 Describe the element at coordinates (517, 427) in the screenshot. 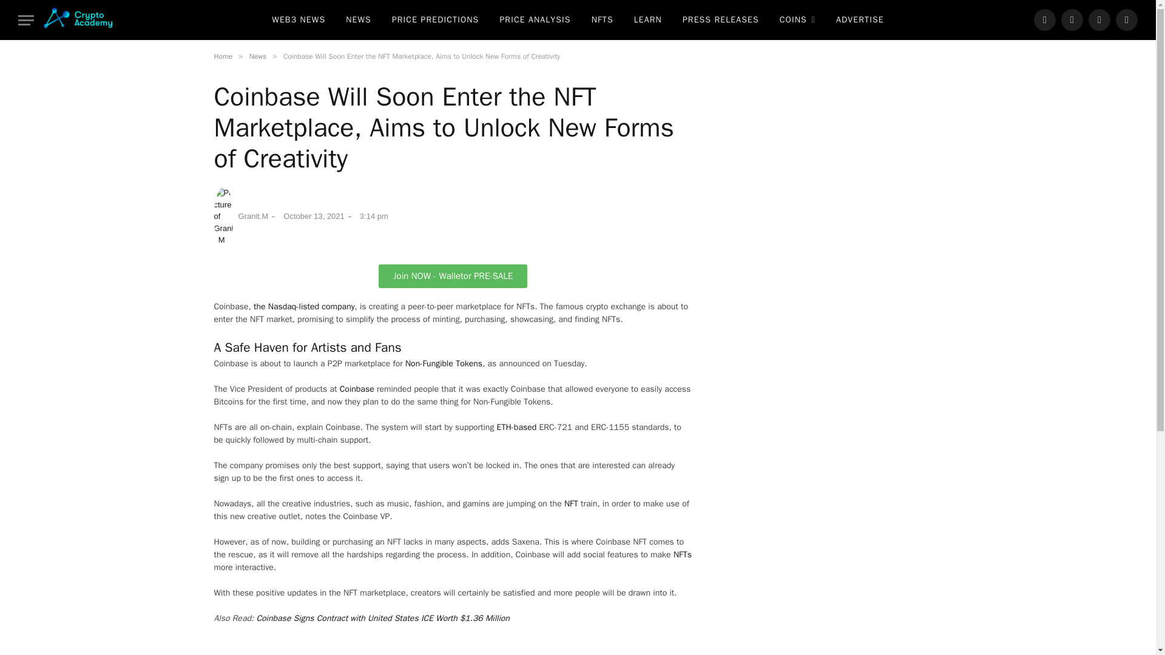

I see `ETH-based` at that location.